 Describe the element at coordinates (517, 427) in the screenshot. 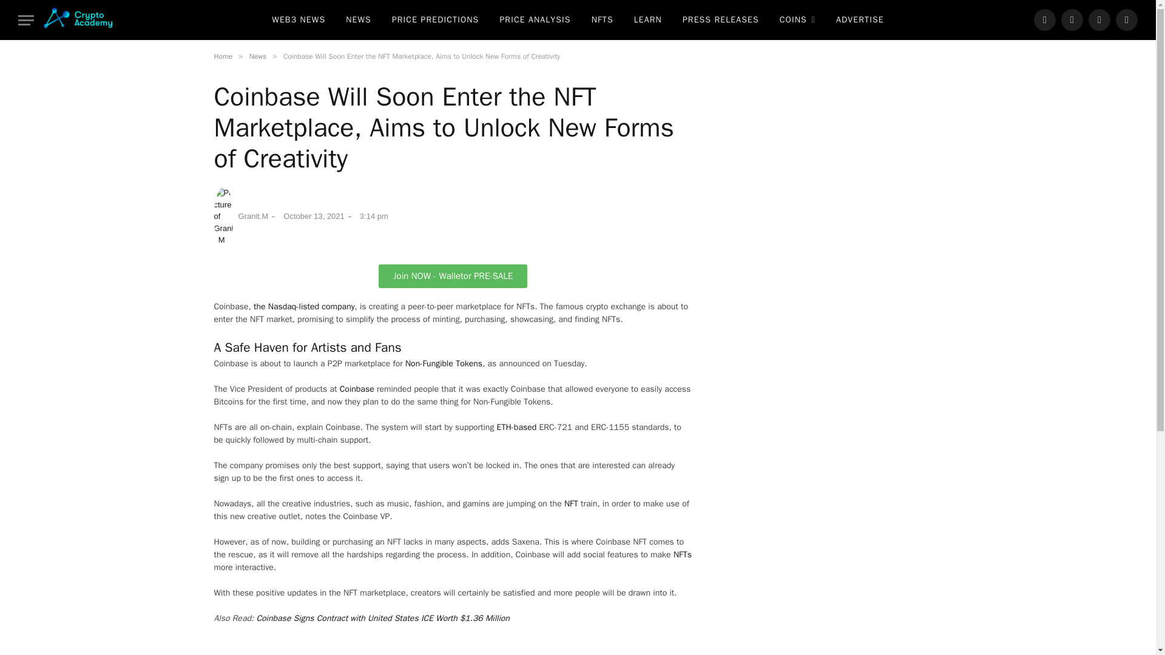

I see `ETH-based` at that location.